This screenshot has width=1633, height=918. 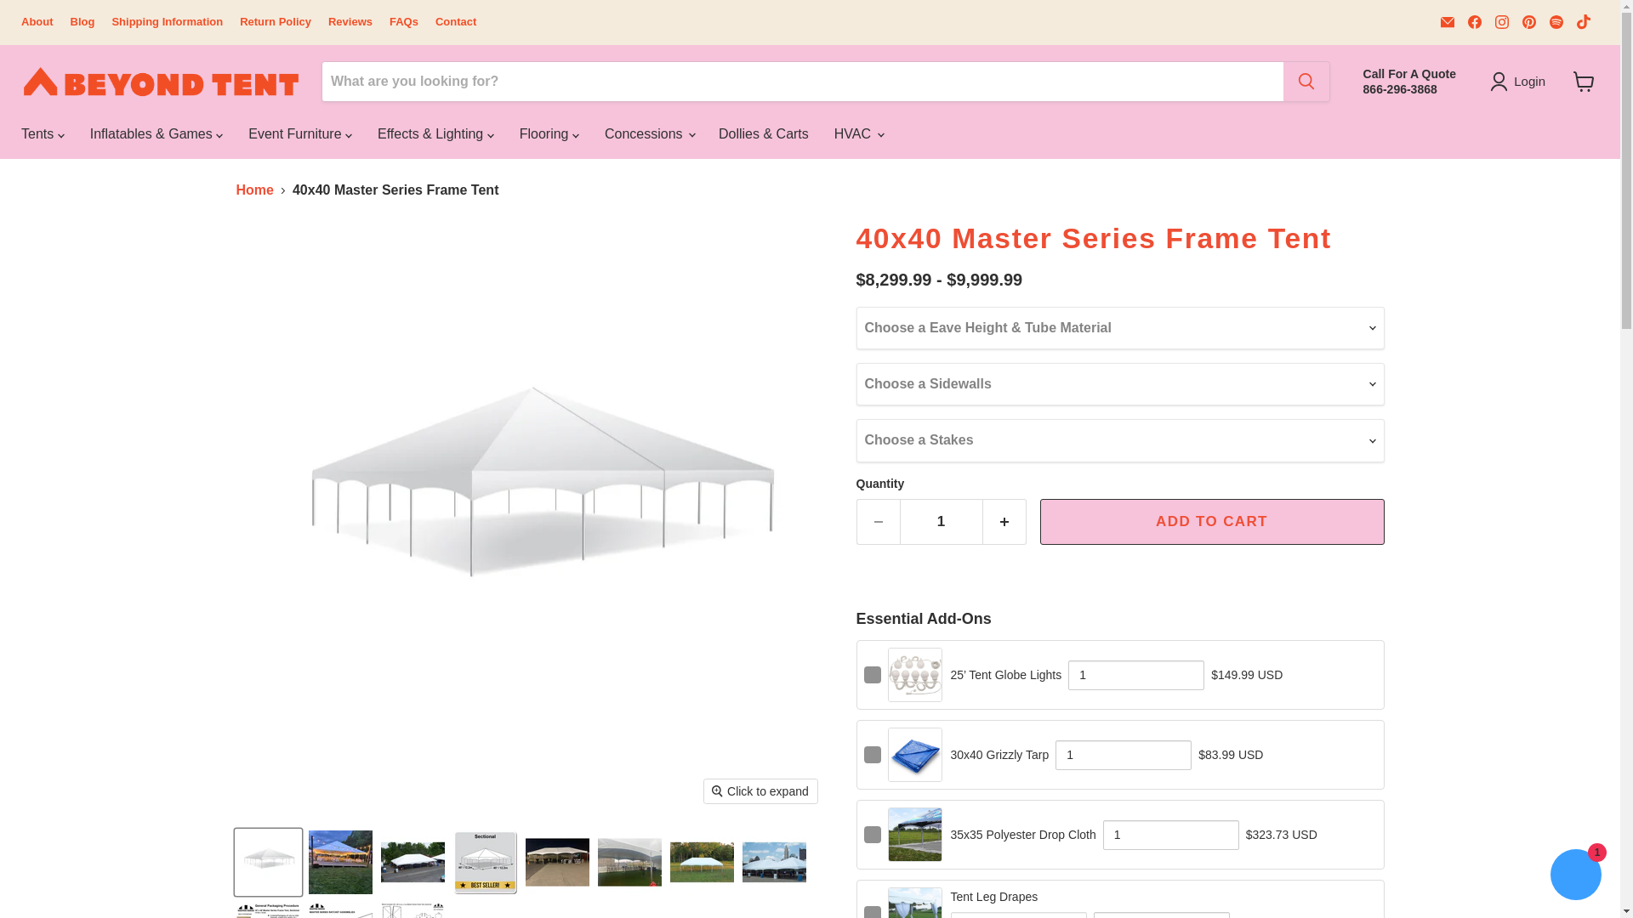 I want to click on Find us on Facebook, so click(x=1475, y=21).